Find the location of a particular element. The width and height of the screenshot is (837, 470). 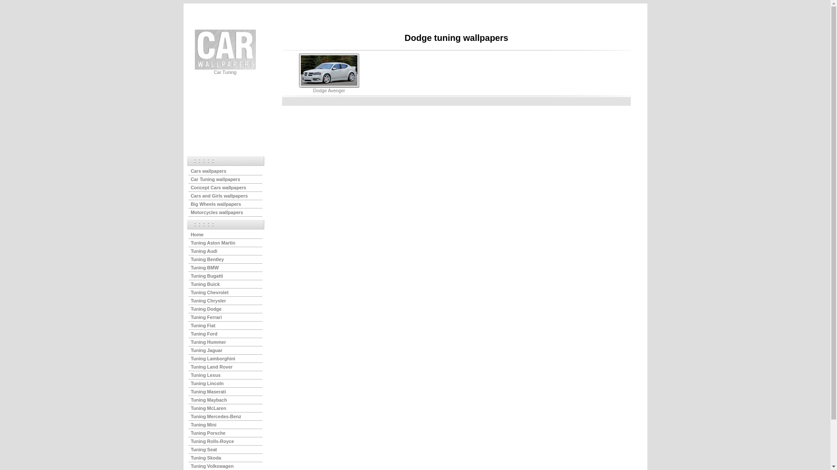

Tuning Lamborghini is located at coordinates (213, 359).